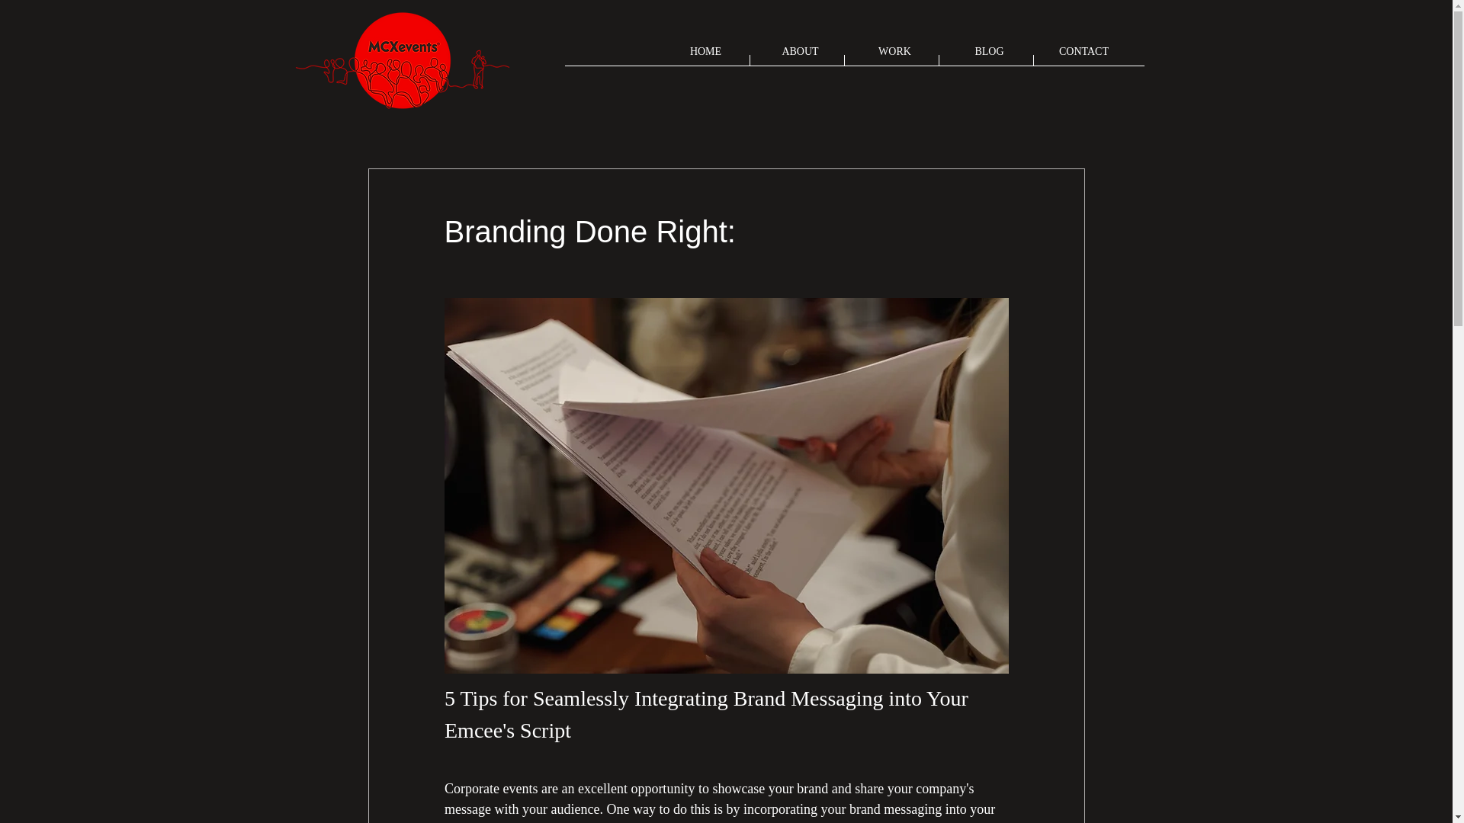 The image size is (1464, 823). What do you see at coordinates (895, 56) in the screenshot?
I see `WORK` at bounding box center [895, 56].